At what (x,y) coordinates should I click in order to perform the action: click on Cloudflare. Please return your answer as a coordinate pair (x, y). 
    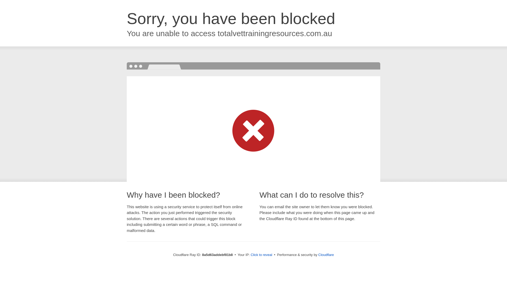
    Looking at the image, I should click on (326, 255).